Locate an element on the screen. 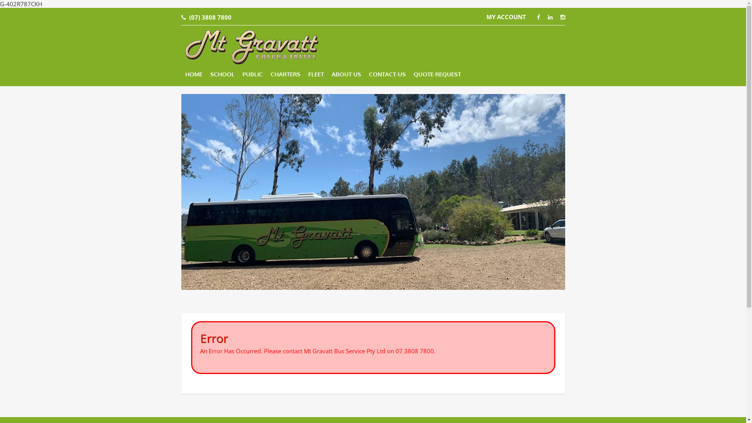 Image resolution: width=752 pixels, height=423 pixels. ABOUT US is located at coordinates (346, 74).